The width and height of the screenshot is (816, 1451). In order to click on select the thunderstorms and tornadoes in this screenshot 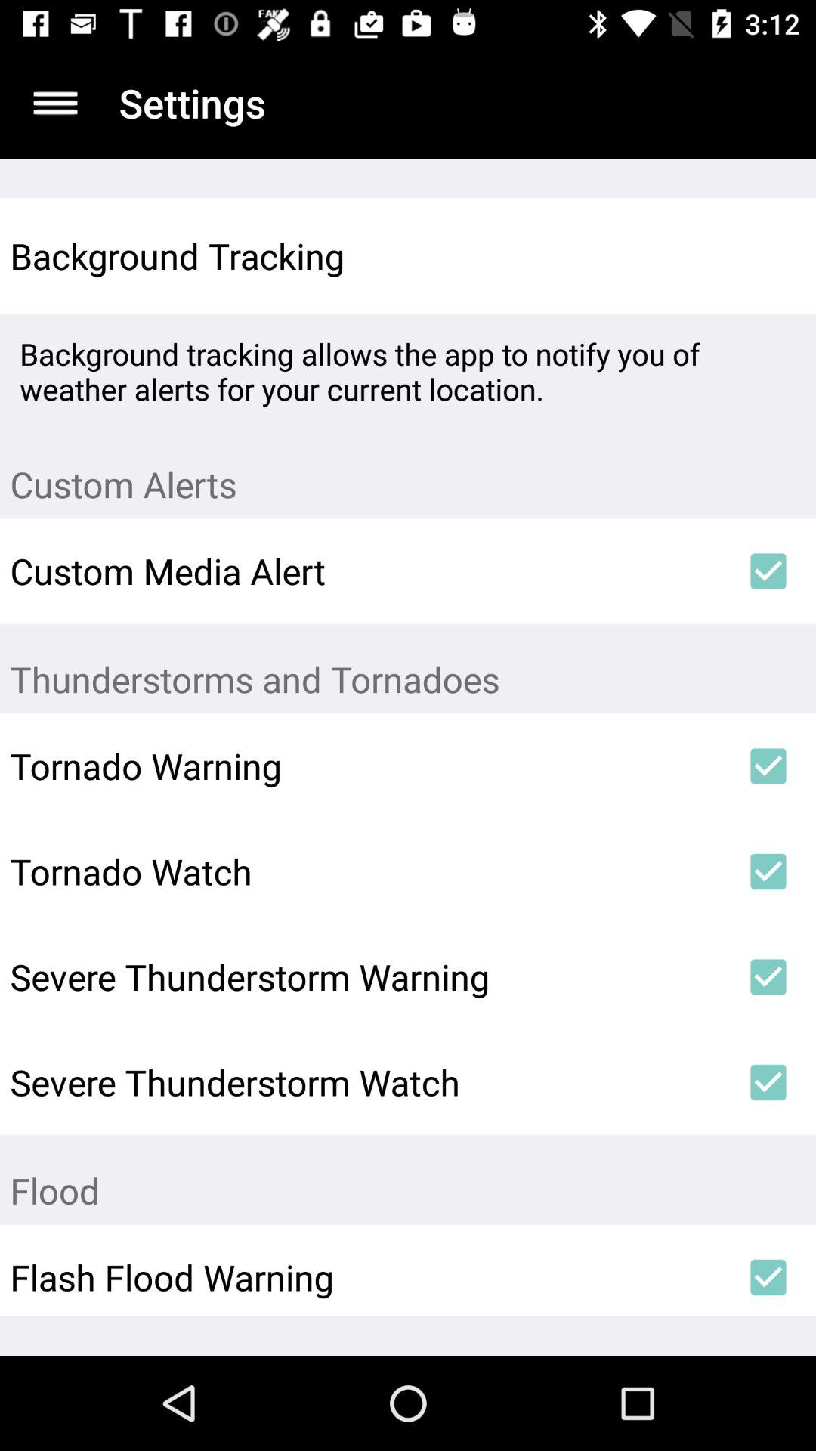, I will do `click(408, 668)`.